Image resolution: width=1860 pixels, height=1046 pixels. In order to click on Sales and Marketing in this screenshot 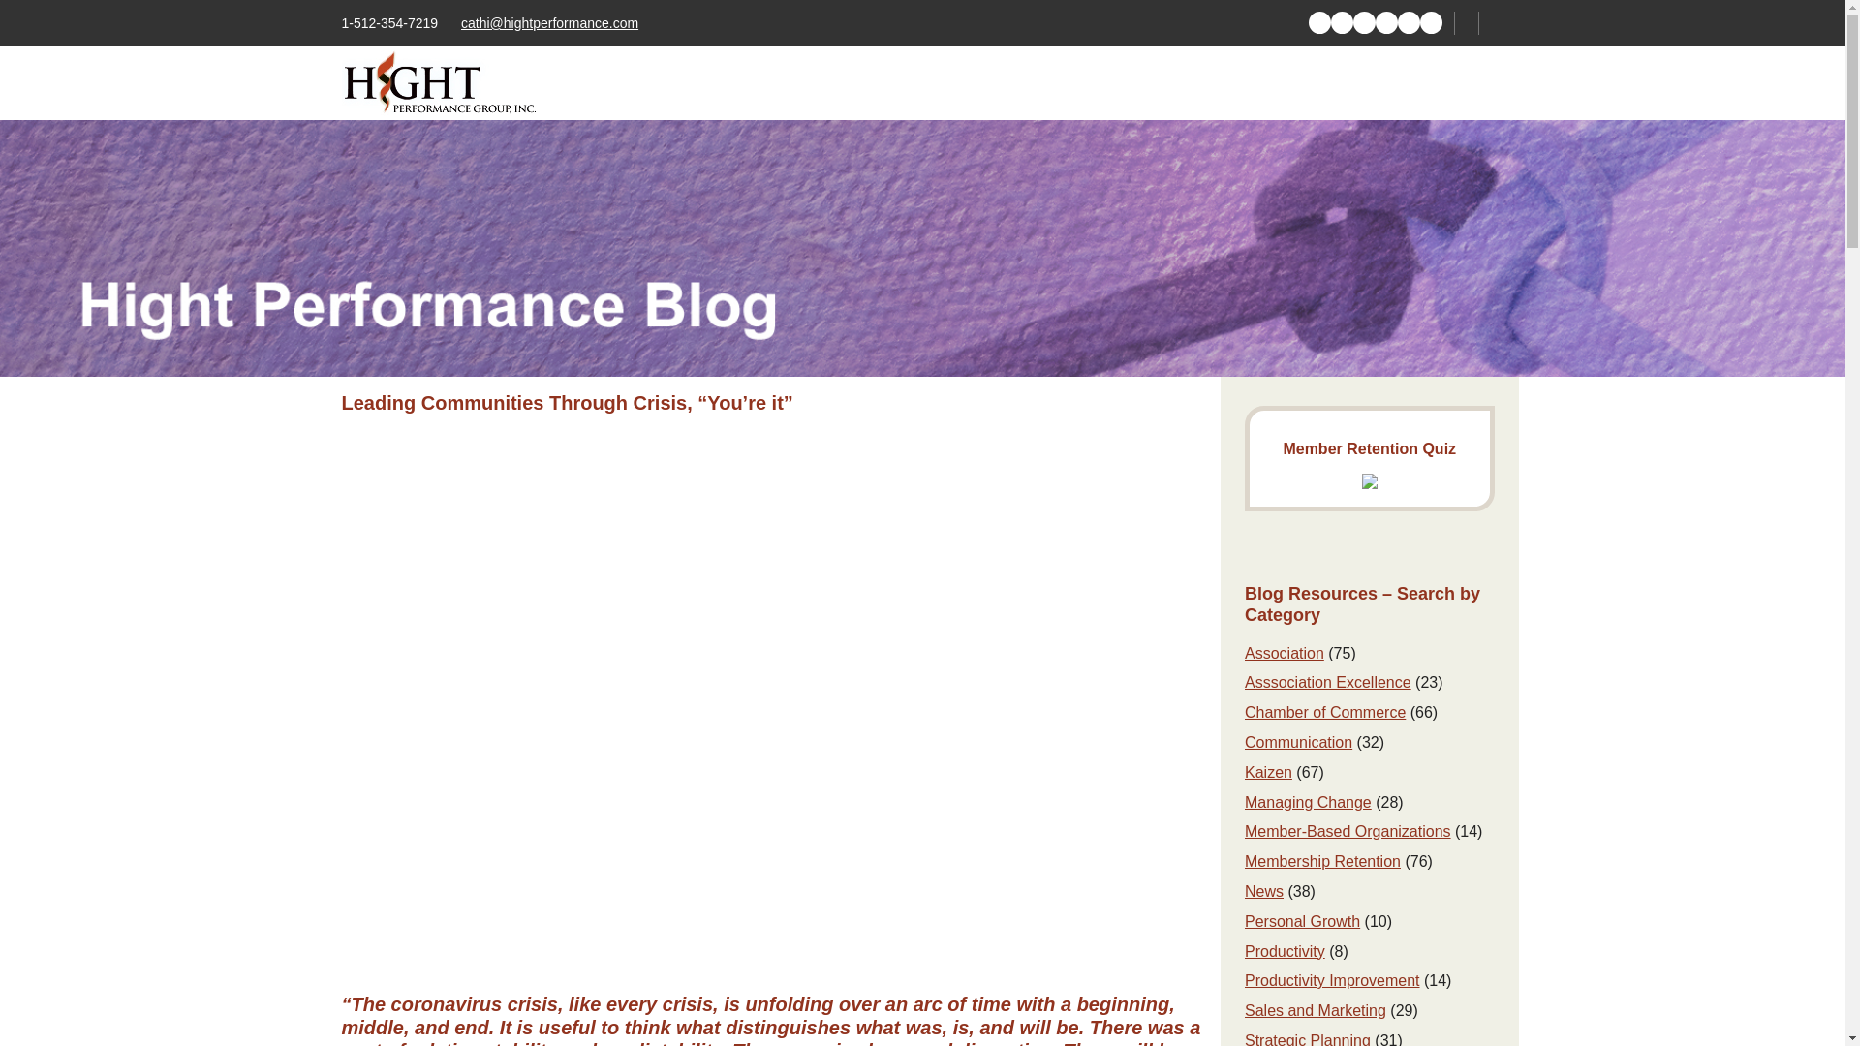, I will do `click(1315, 1009)`.